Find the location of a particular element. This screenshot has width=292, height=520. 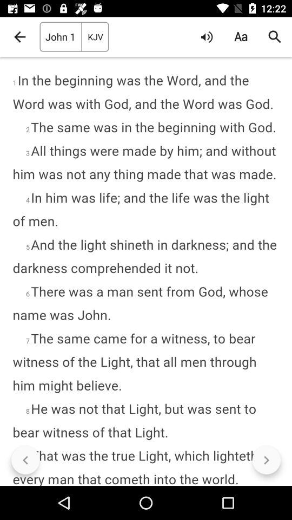

turn off the item to the right of the kjv is located at coordinates (207, 37).